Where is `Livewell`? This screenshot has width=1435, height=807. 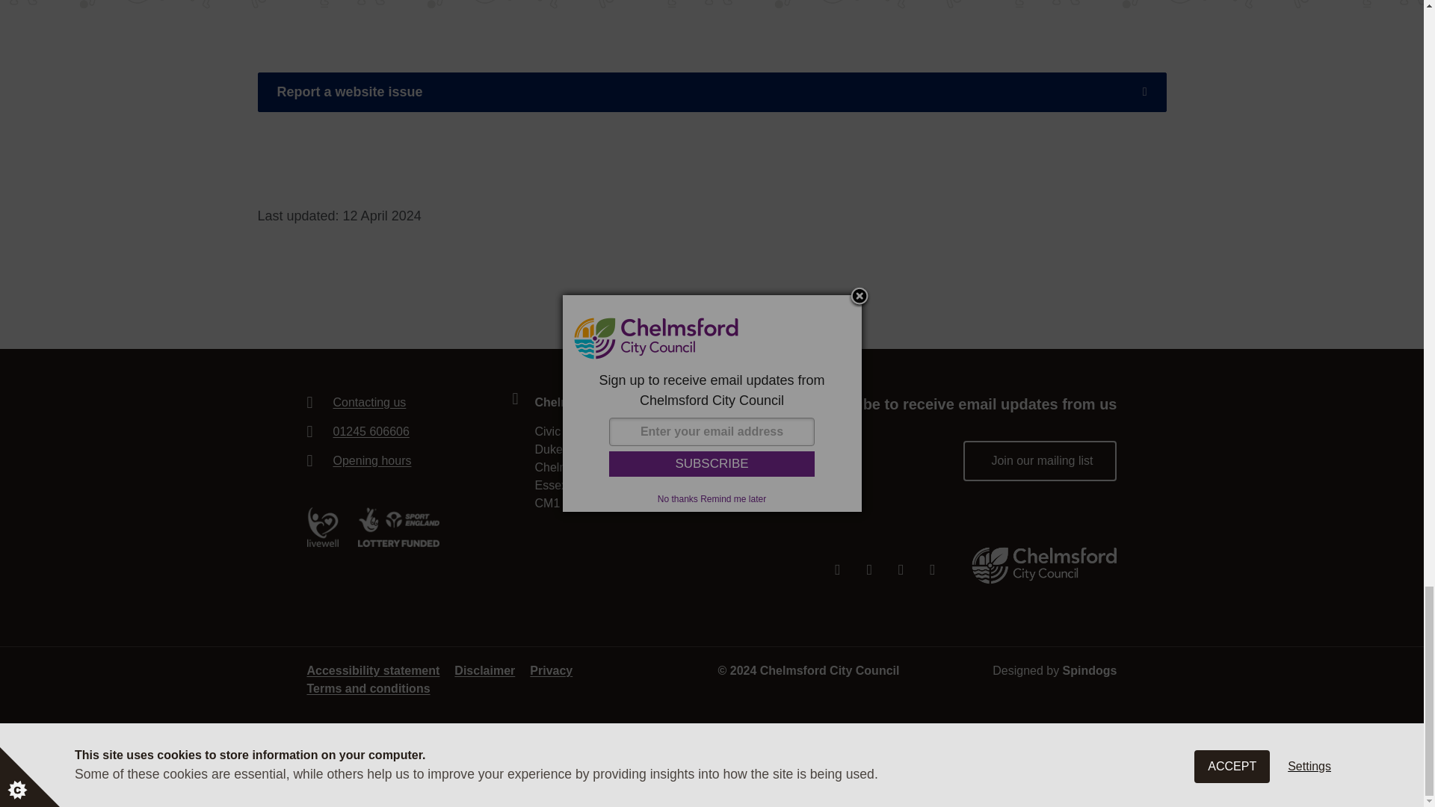 Livewell is located at coordinates (321, 528).